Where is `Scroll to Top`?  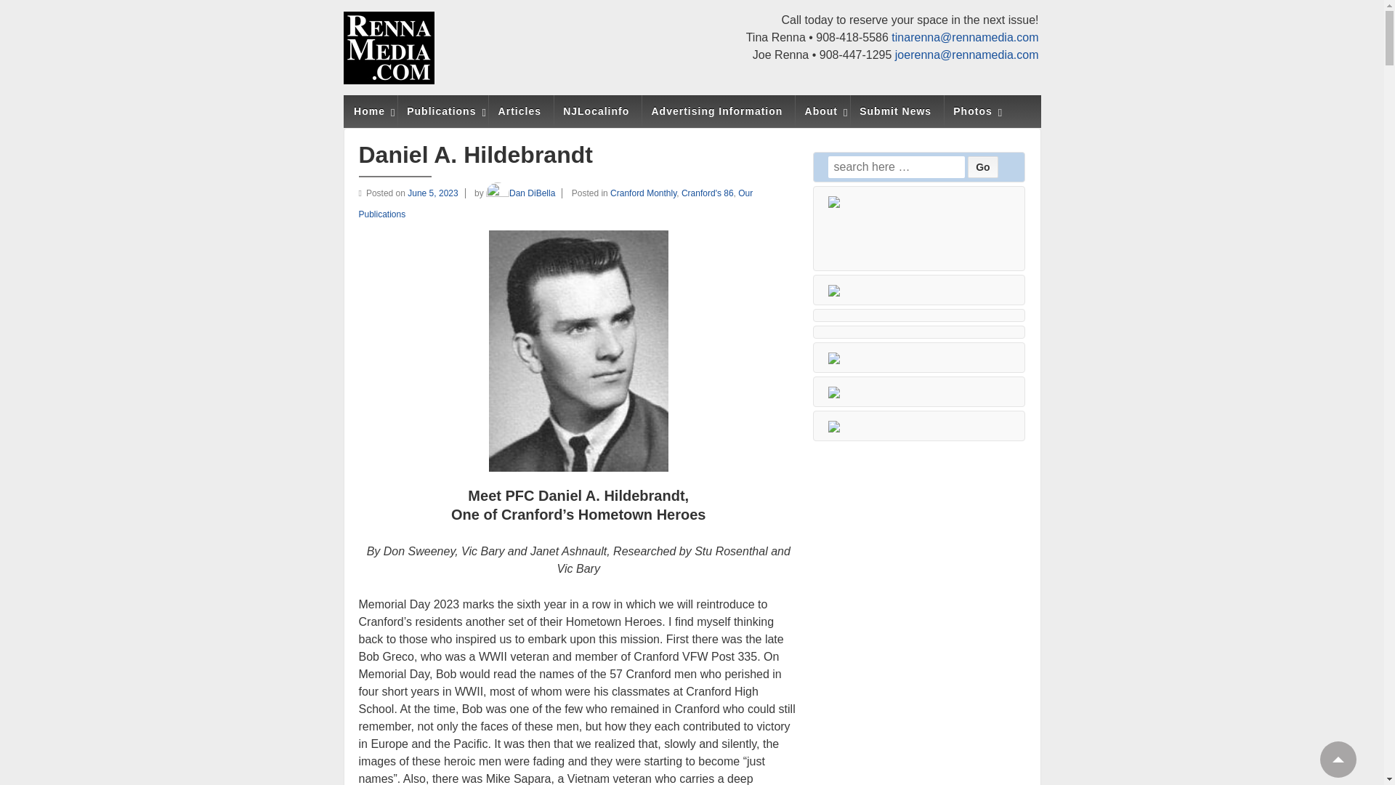
Scroll to Top is located at coordinates (1338, 759).